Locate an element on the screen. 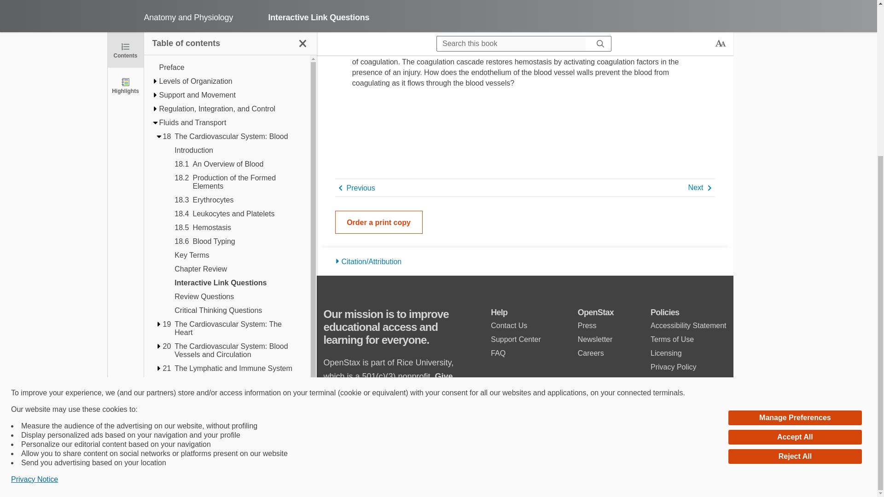 The height and width of the screenshot is (497, 884). Accept All is located at coordinates (795, 216).